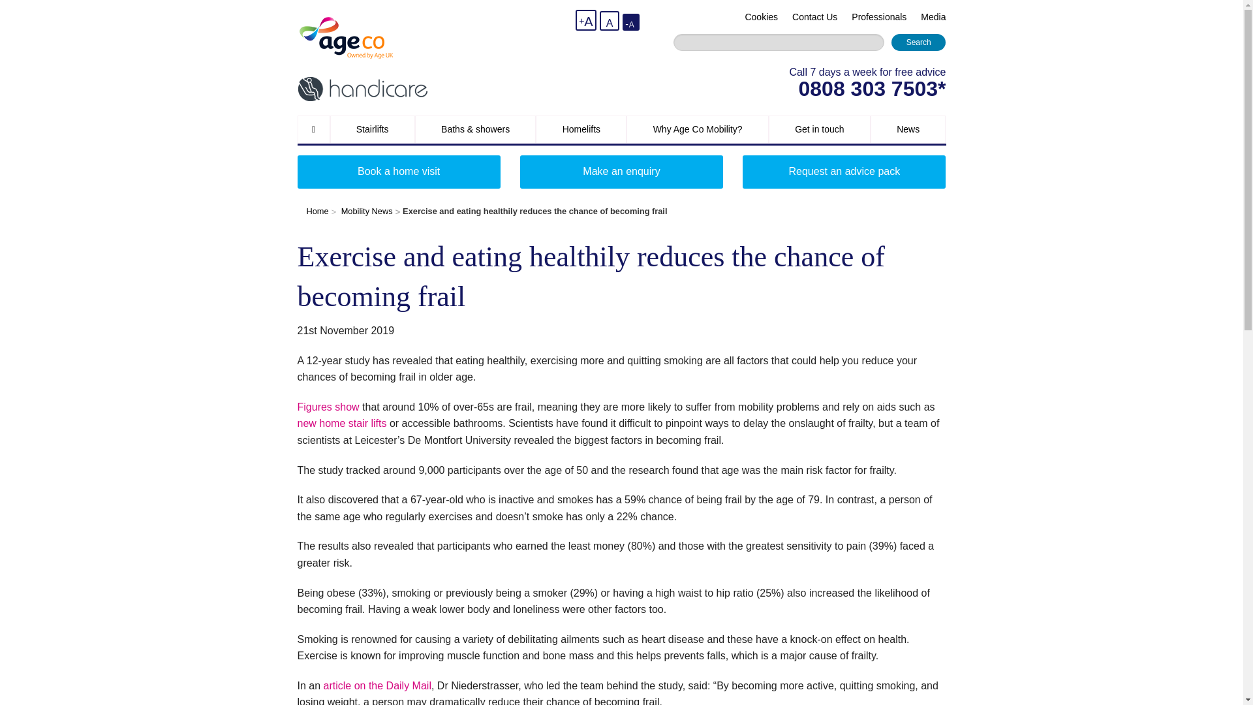 This screenshot has height=705, width=1253. I want to click on Cookies, so click(761, 17).